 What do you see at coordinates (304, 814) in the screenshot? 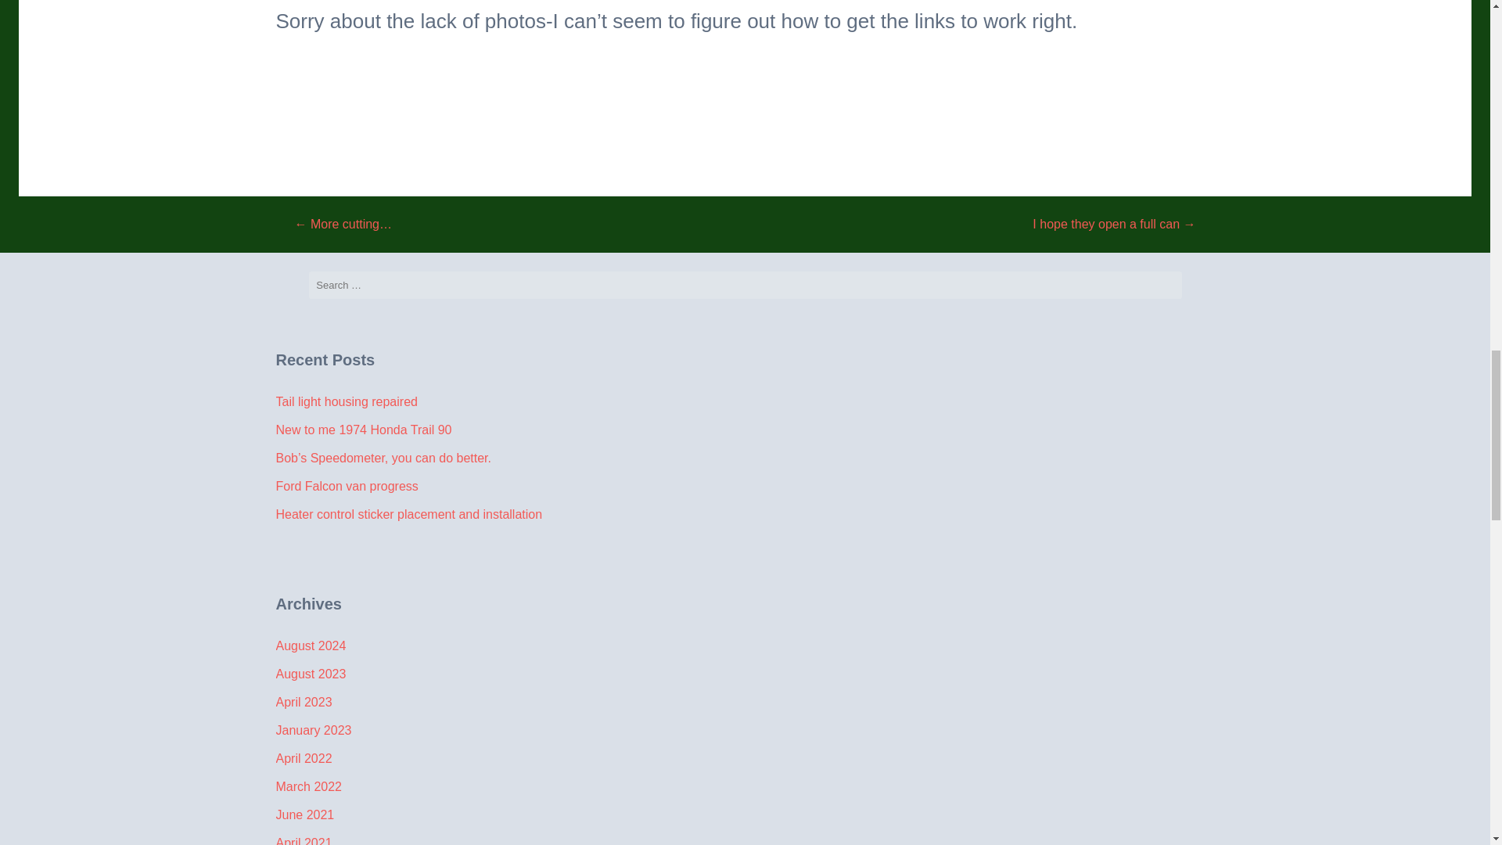
I see `June 2021` at bounding box center [304, 814].